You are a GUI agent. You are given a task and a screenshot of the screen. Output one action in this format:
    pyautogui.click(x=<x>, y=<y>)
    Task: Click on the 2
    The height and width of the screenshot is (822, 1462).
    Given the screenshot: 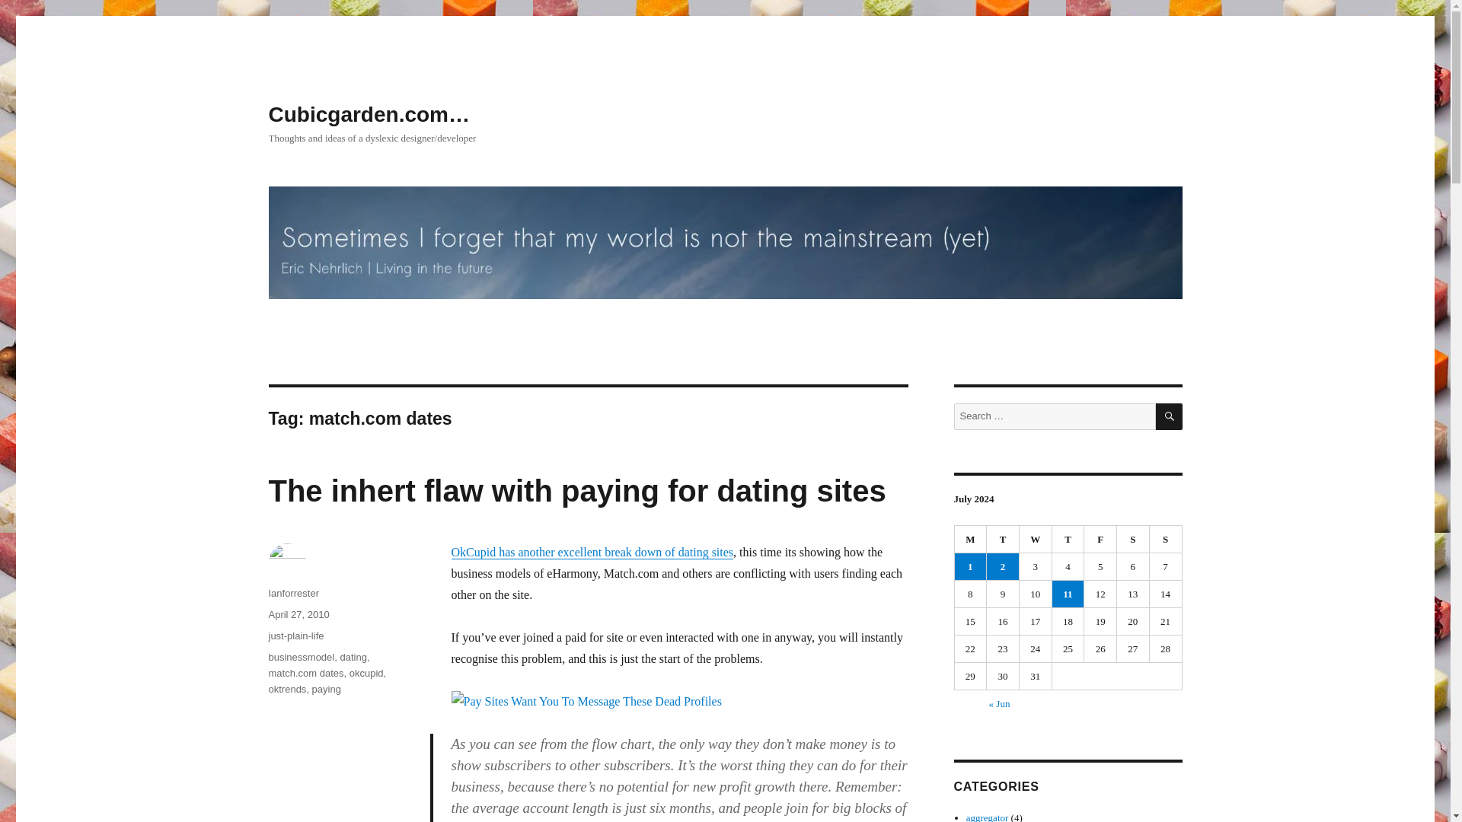 What is the action you would take?
    pyautogui.click(x=1003, y=566)
    